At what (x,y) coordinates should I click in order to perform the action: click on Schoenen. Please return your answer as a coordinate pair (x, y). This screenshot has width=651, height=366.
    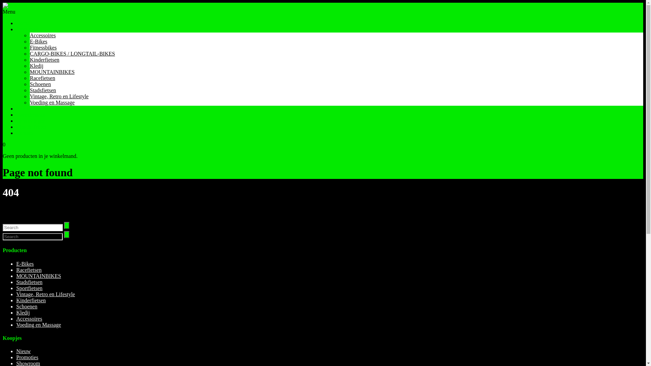
    Looking at the image, I should click on (27, 306).